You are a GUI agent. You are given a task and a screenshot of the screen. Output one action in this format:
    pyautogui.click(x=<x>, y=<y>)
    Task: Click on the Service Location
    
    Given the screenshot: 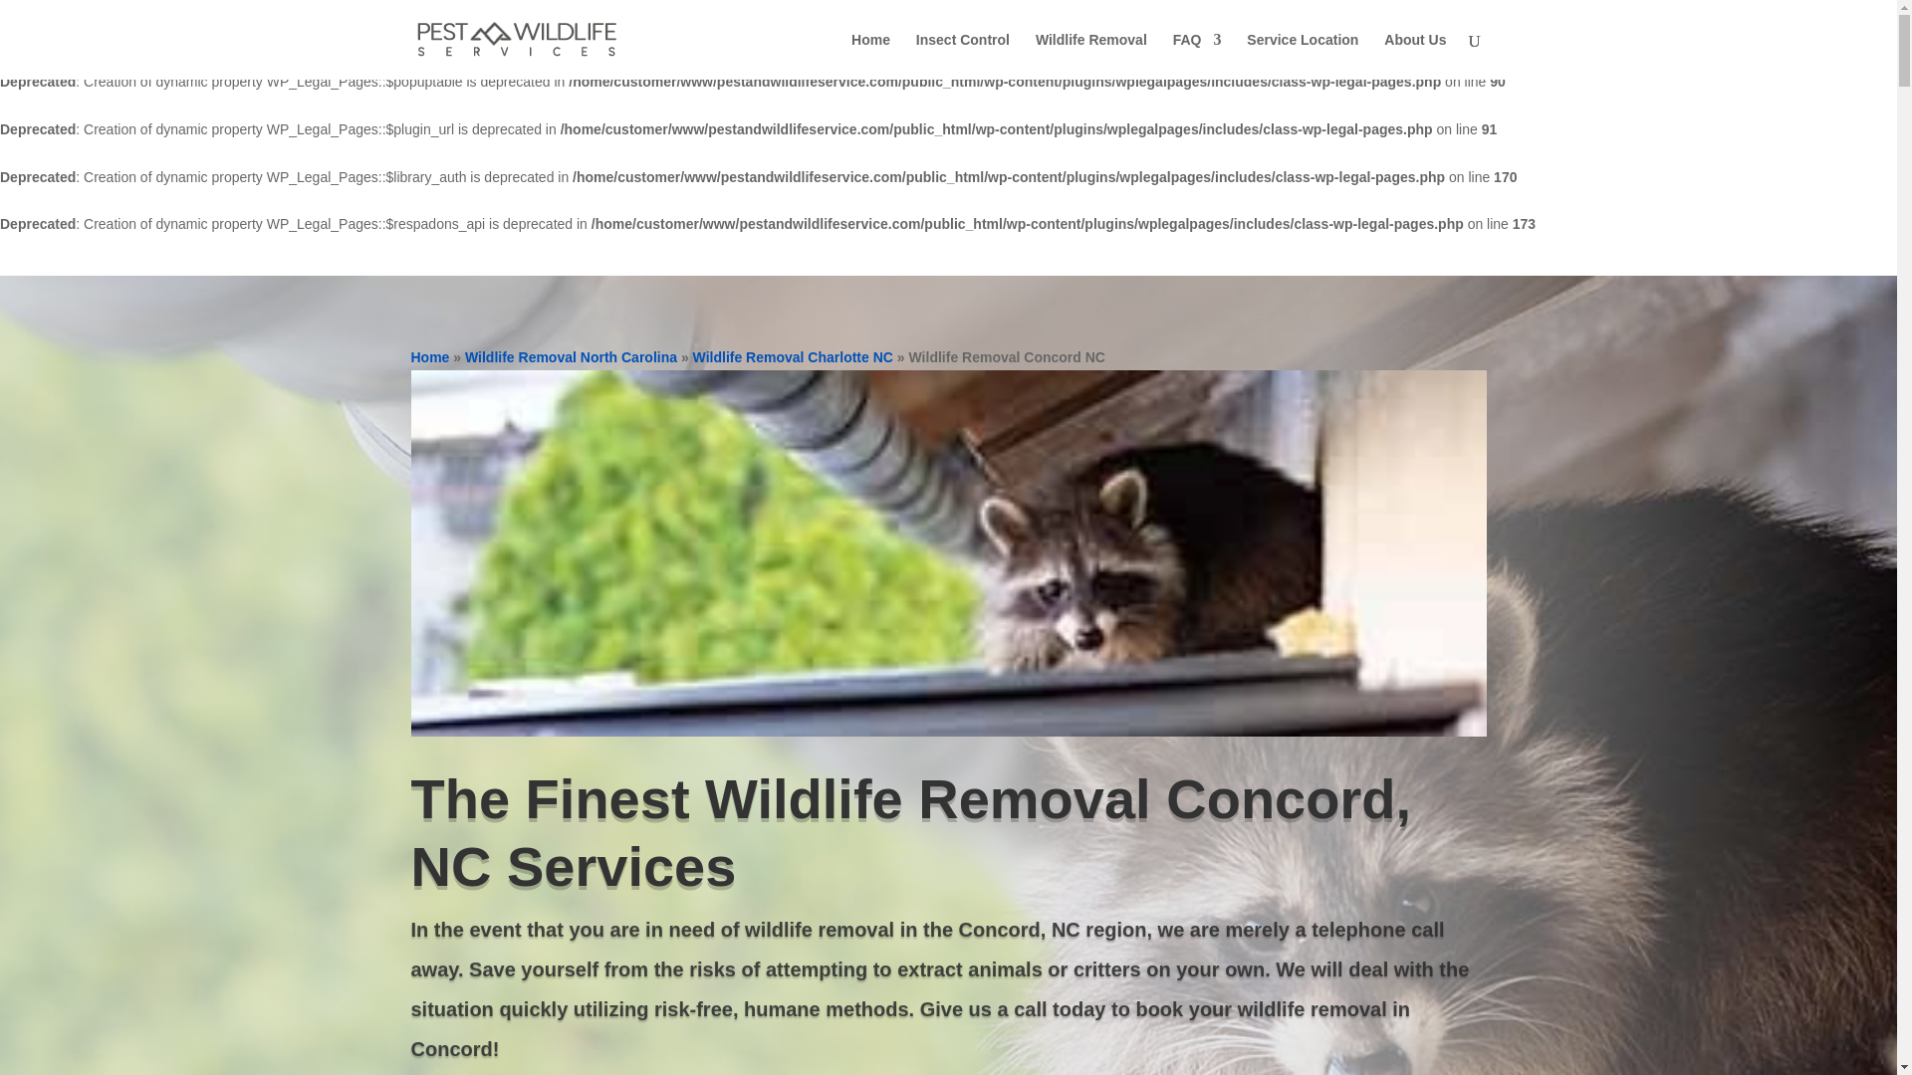 What is the action you would take?
    pyautogui.click(x=1302, y=56)
    